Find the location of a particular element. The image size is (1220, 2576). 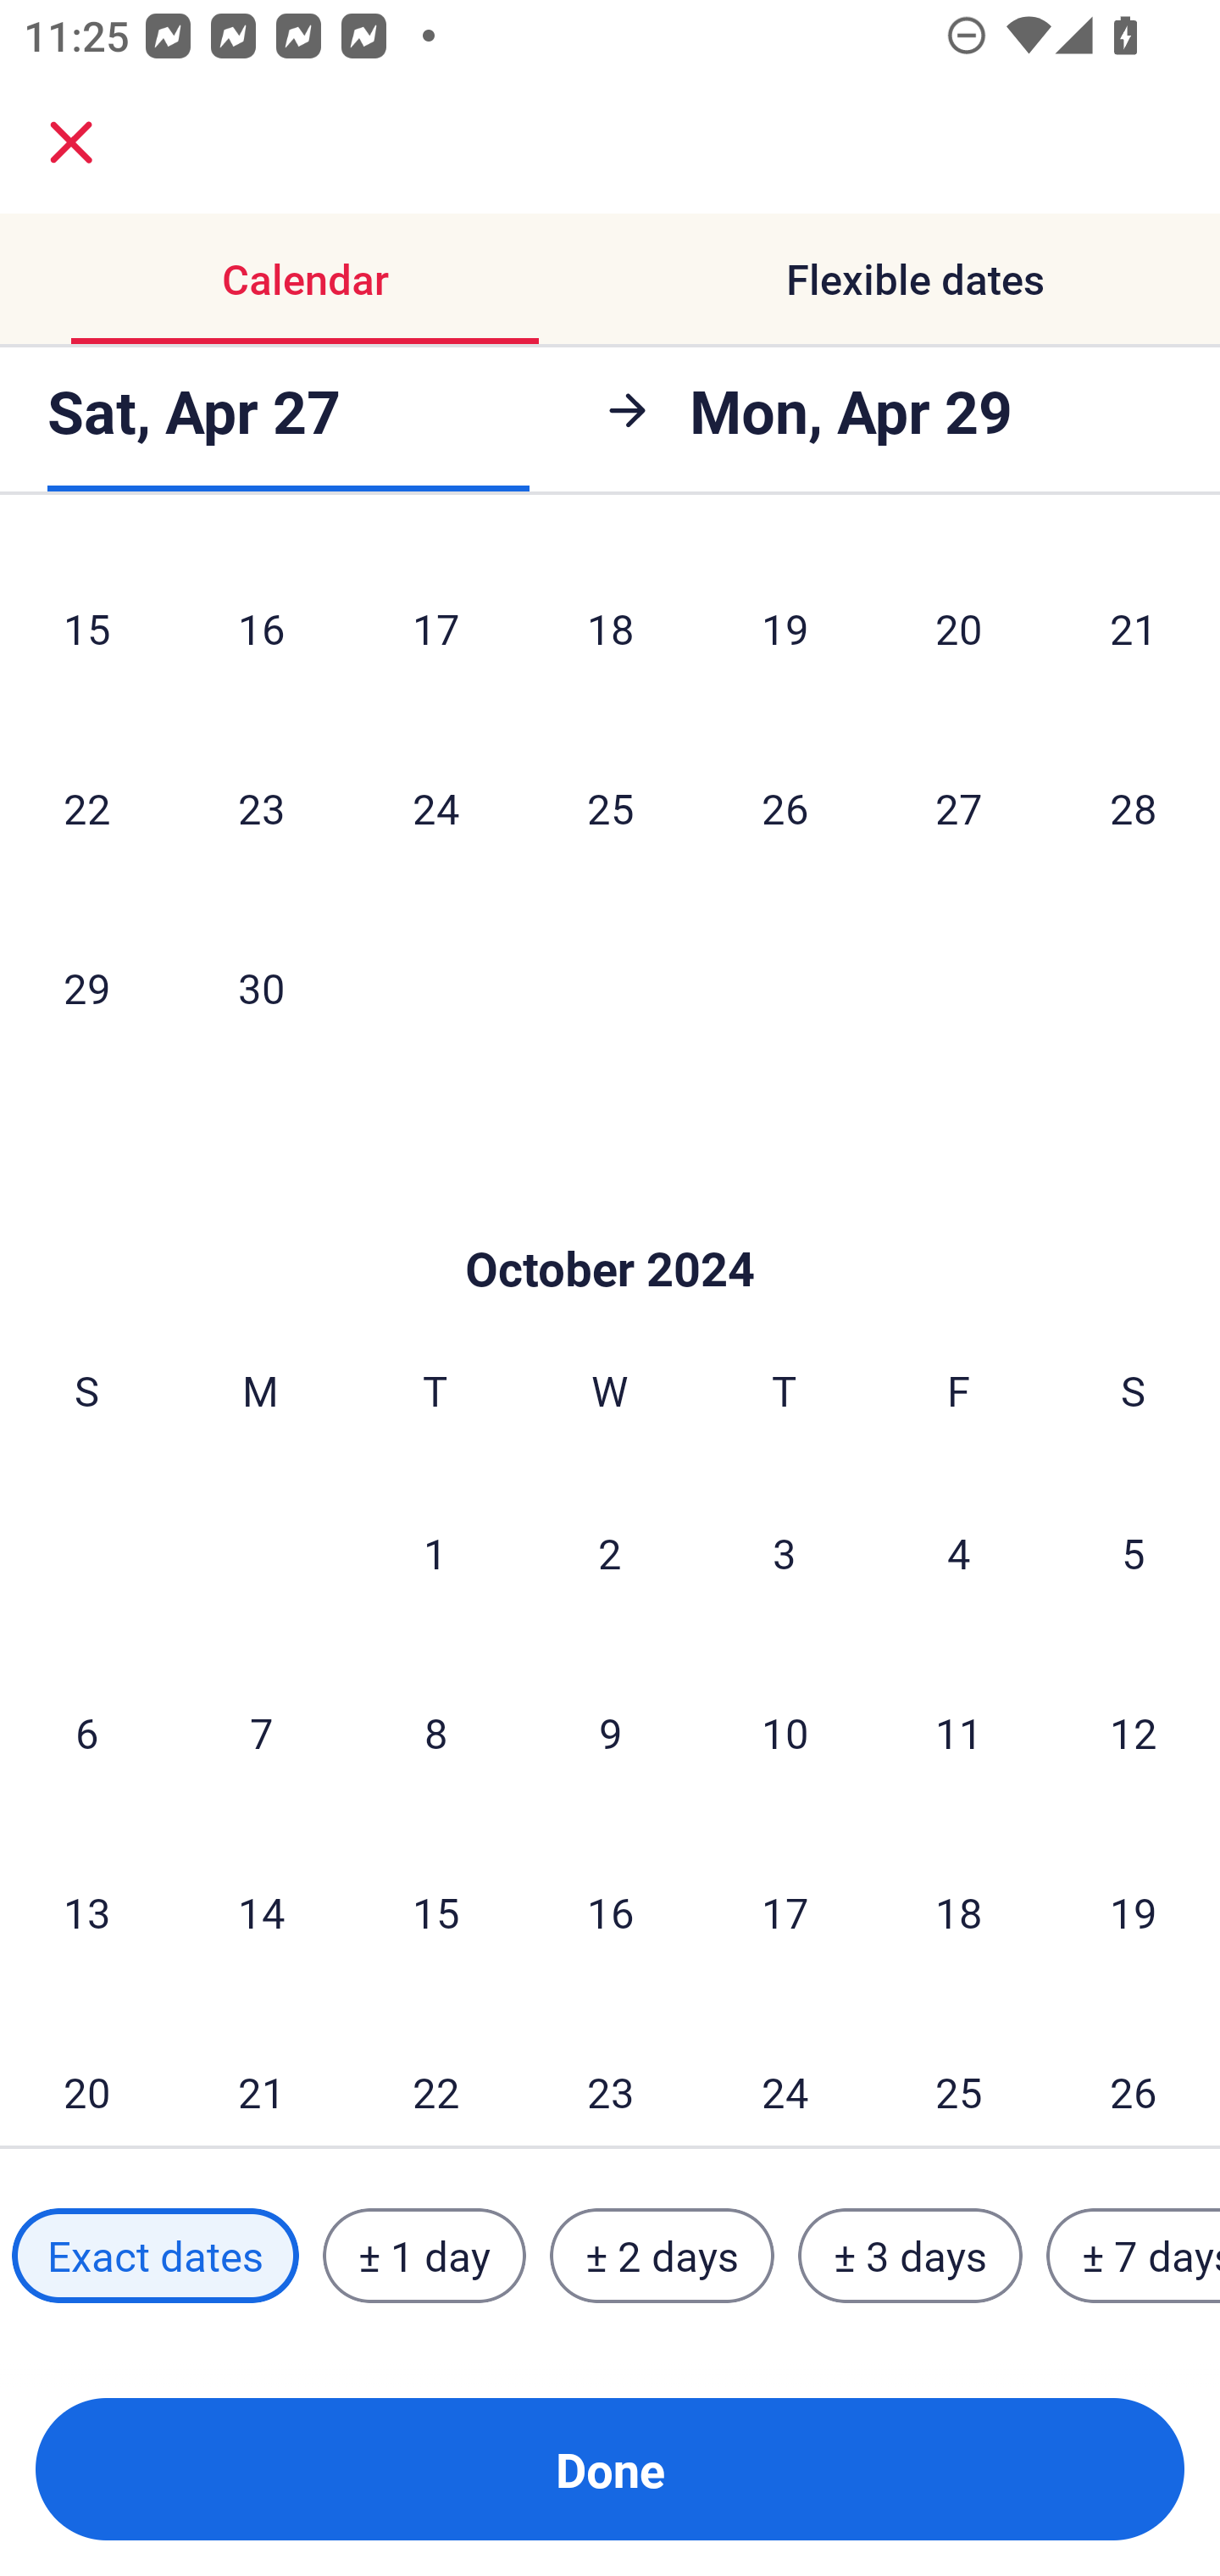

21 Saturday, September 21, 2024 is located at coordinates (1134, 630).